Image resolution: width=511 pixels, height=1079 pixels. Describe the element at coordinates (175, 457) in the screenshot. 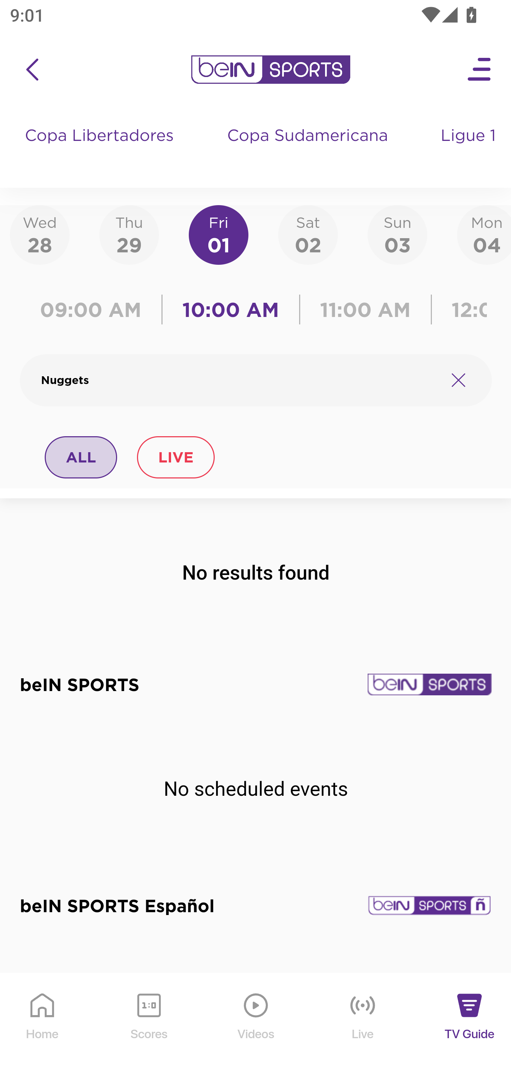

I see `LIVE` at that location.